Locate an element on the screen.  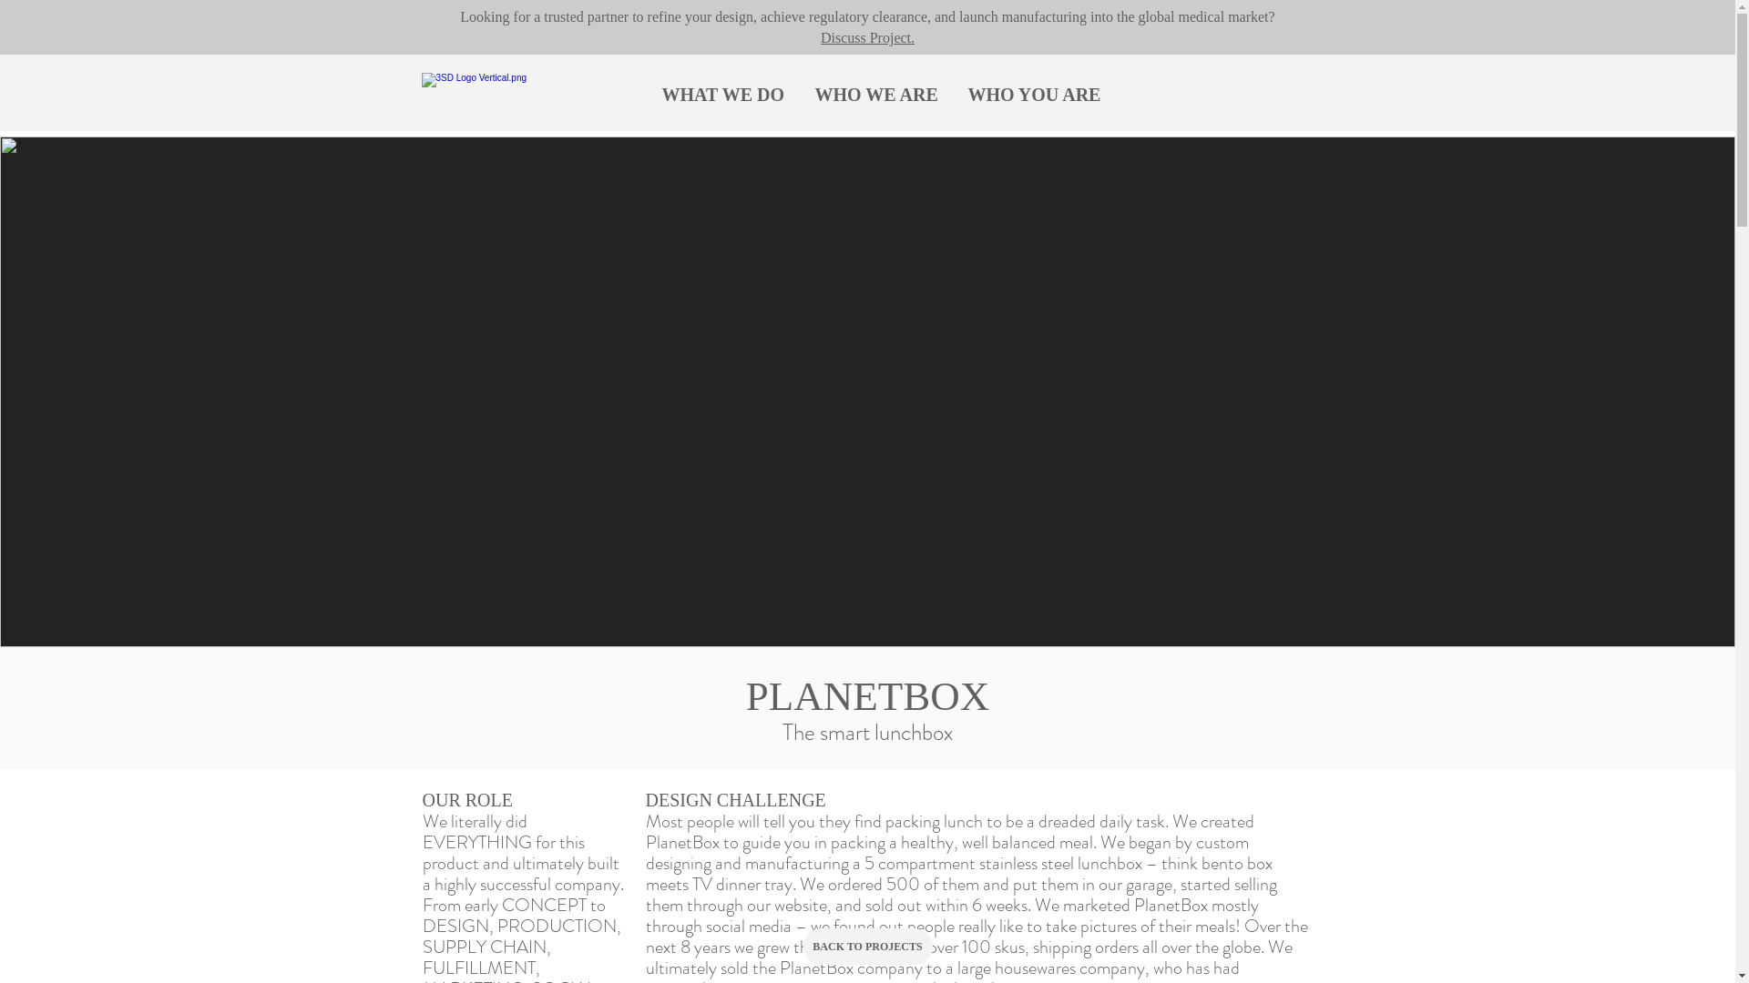
WHAT WE DO is located at coordinates (722, 95).